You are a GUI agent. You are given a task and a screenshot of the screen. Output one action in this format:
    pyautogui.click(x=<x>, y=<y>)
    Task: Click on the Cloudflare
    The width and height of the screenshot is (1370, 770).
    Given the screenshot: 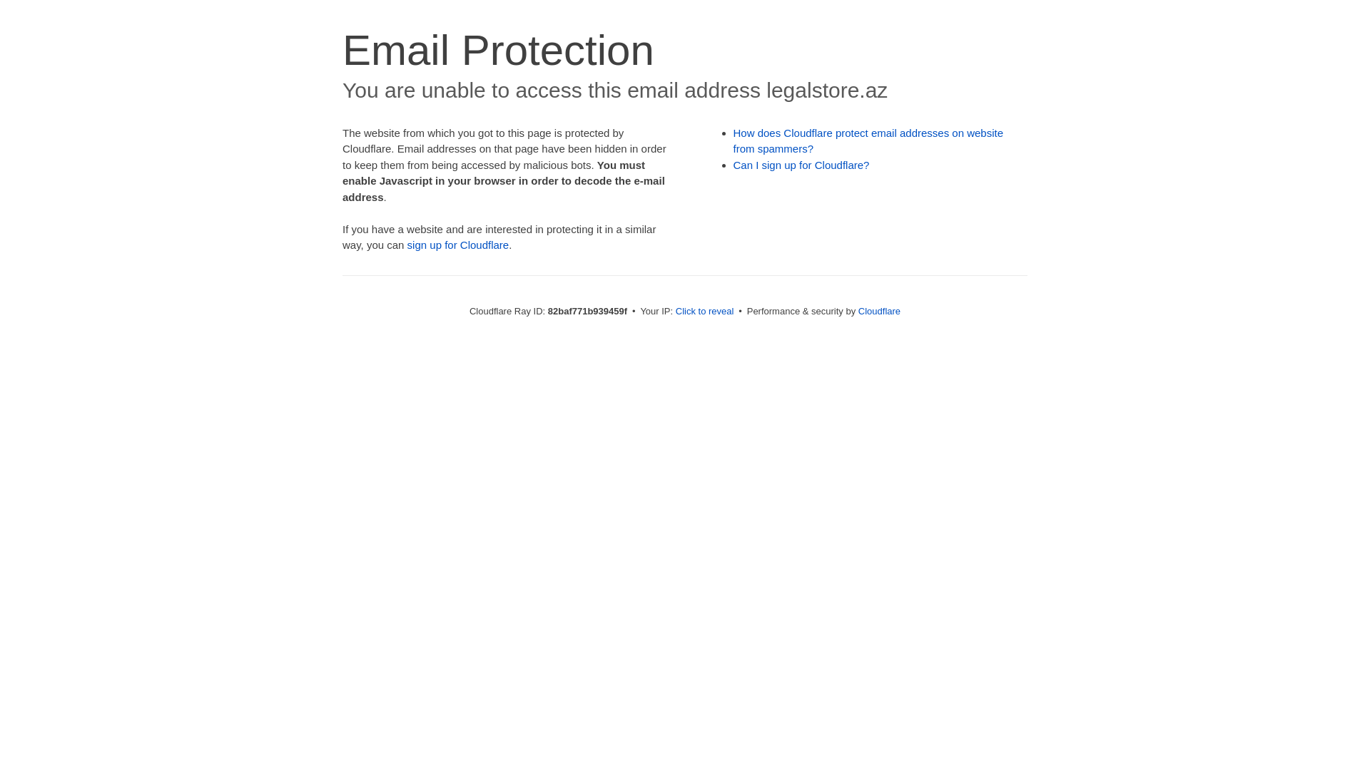 What is the action you would take?
    pyautogui.click(x=879, y=311)
    